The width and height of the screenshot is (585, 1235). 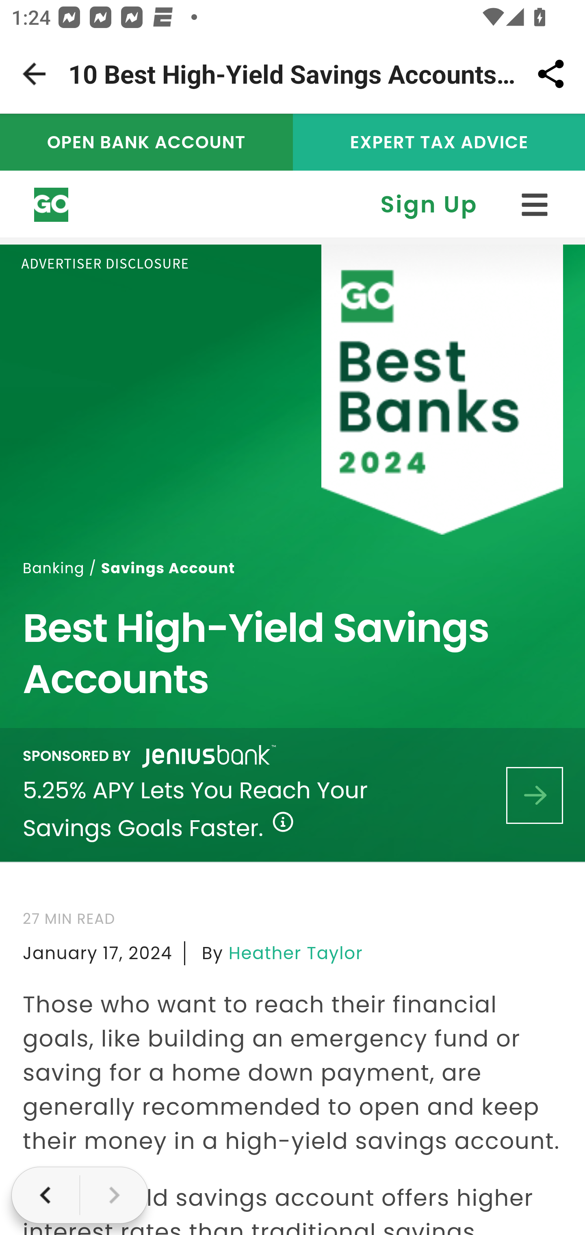 What do you see at coordinates (168, 567) in the screenshot?
I see `Savings Account` at bounding box center [168, 567].